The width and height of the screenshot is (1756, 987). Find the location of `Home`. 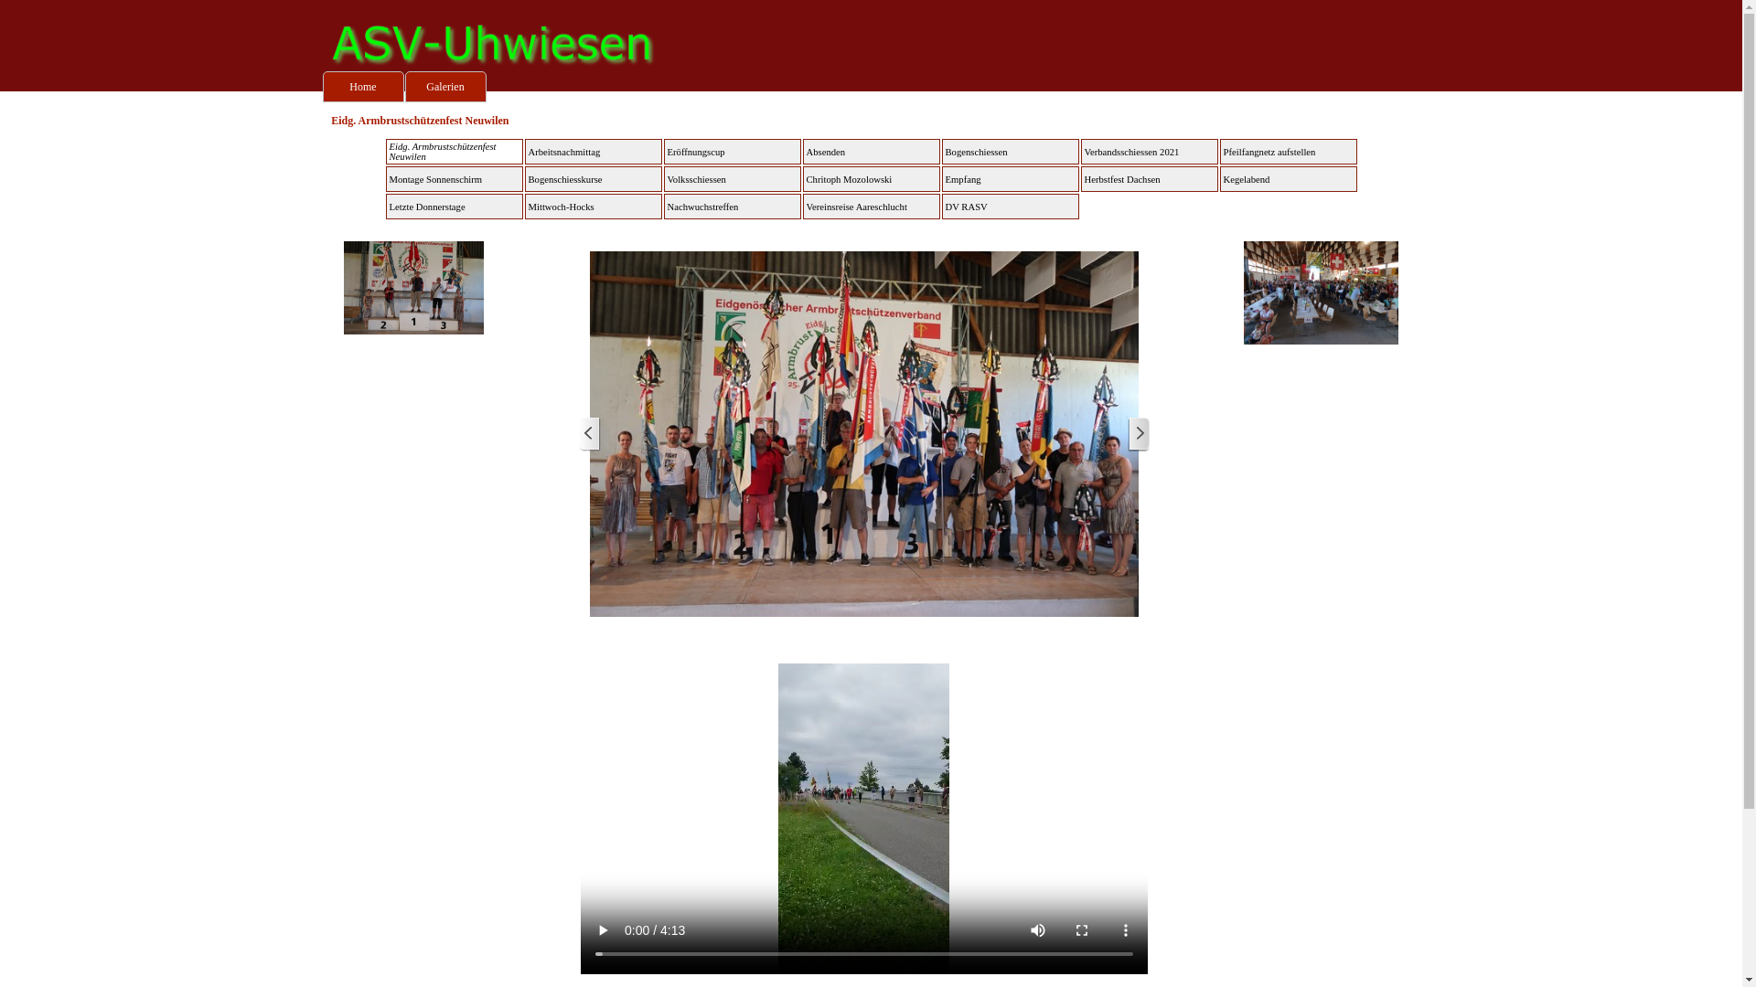

Home is located at coordinates (362, 87).